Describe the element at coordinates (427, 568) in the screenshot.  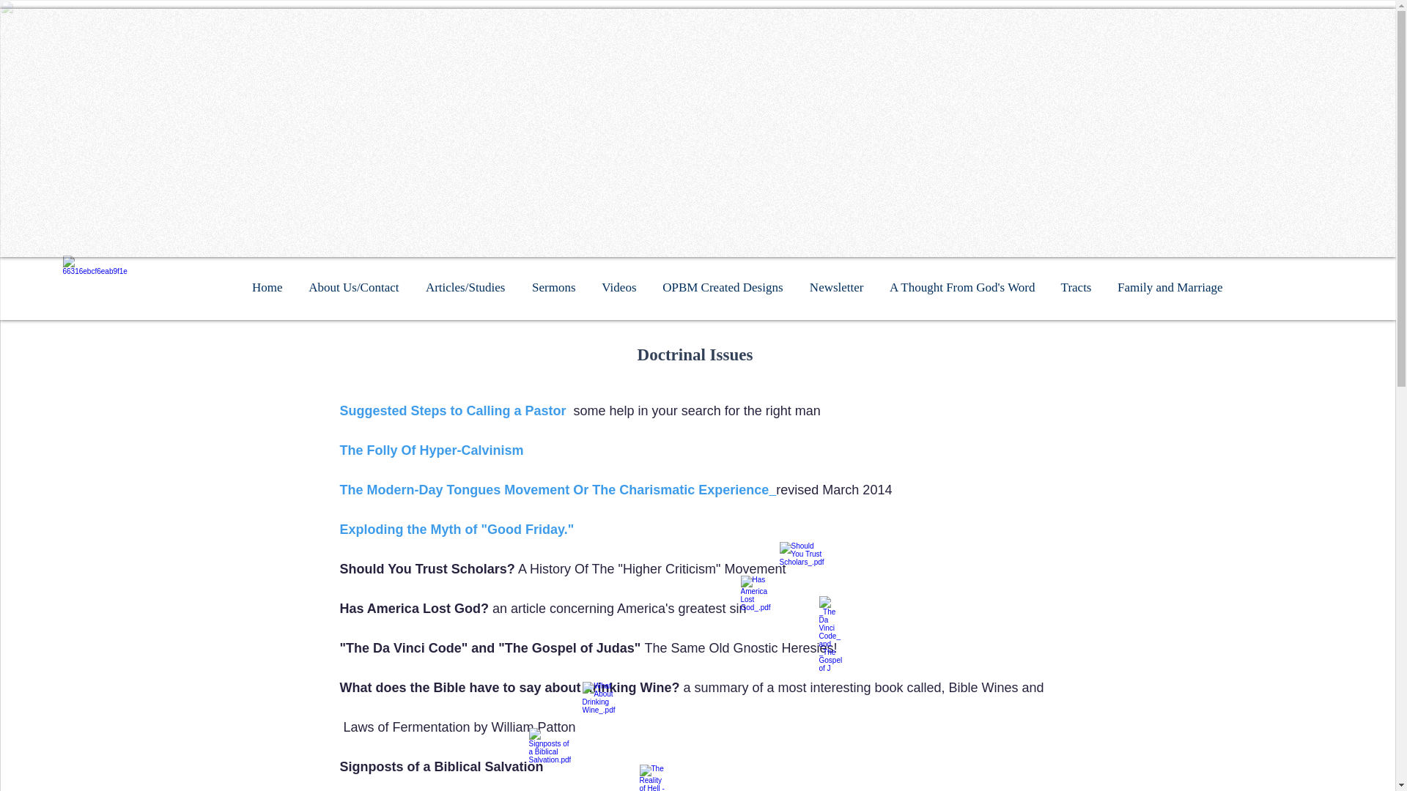
I see `Should You Trust Scholars?` at that location.